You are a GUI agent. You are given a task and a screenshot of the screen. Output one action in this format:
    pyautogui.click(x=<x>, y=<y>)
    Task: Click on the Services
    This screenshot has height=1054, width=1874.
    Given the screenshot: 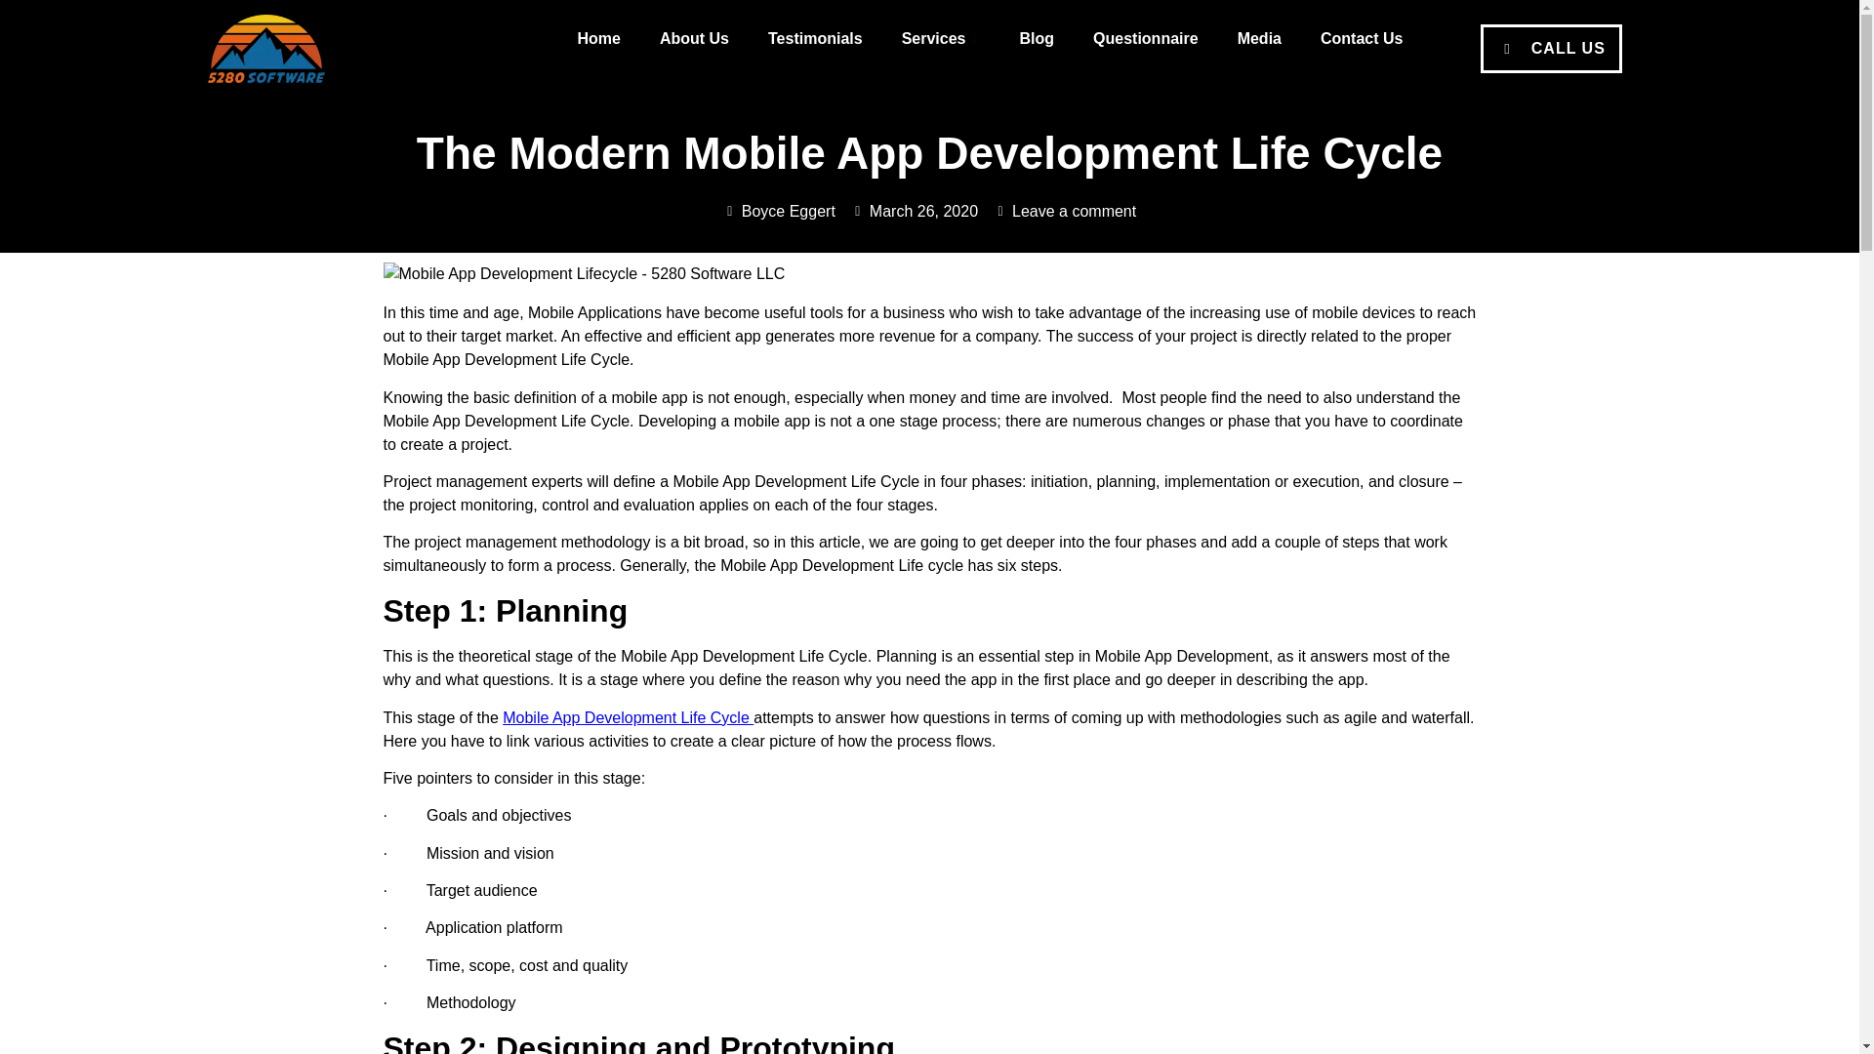 What is the action you would take?
    pyautogui.click(x=941, y=39)
    